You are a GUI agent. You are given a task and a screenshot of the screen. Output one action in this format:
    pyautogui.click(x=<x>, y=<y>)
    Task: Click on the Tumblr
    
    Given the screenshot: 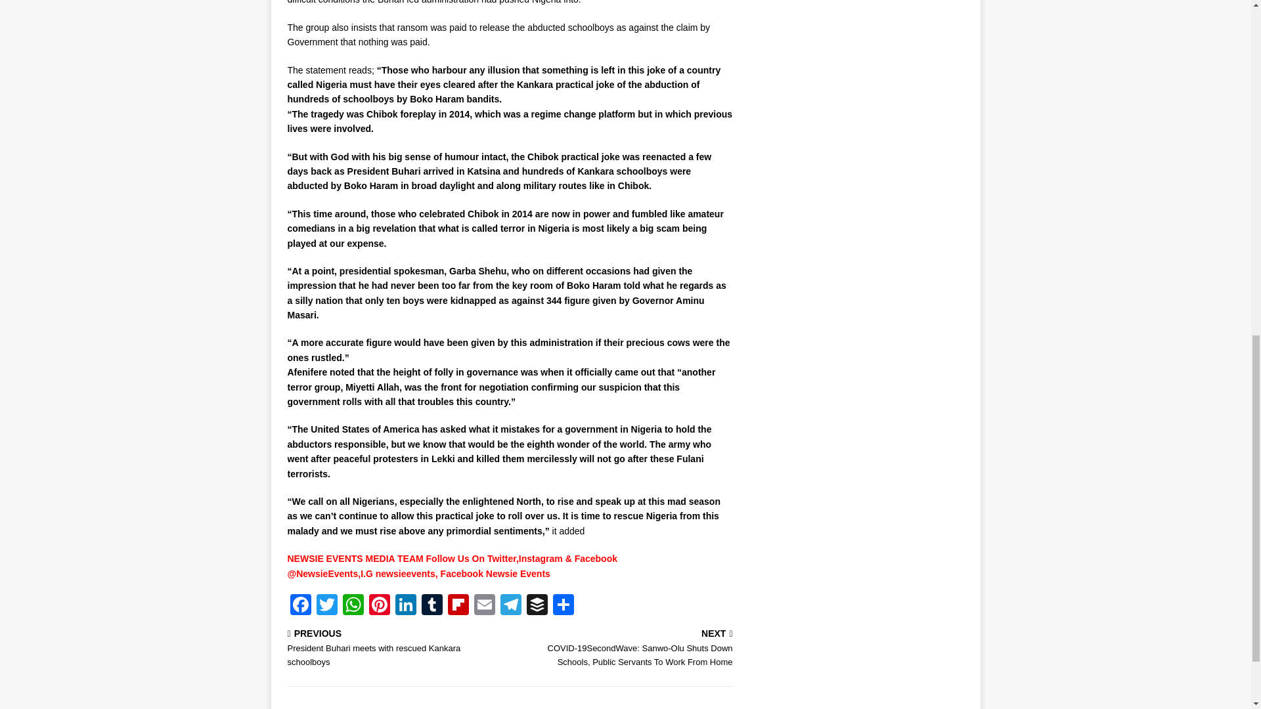 What is the action you would take?
    pyautogui.click(x=431, y=606)
    